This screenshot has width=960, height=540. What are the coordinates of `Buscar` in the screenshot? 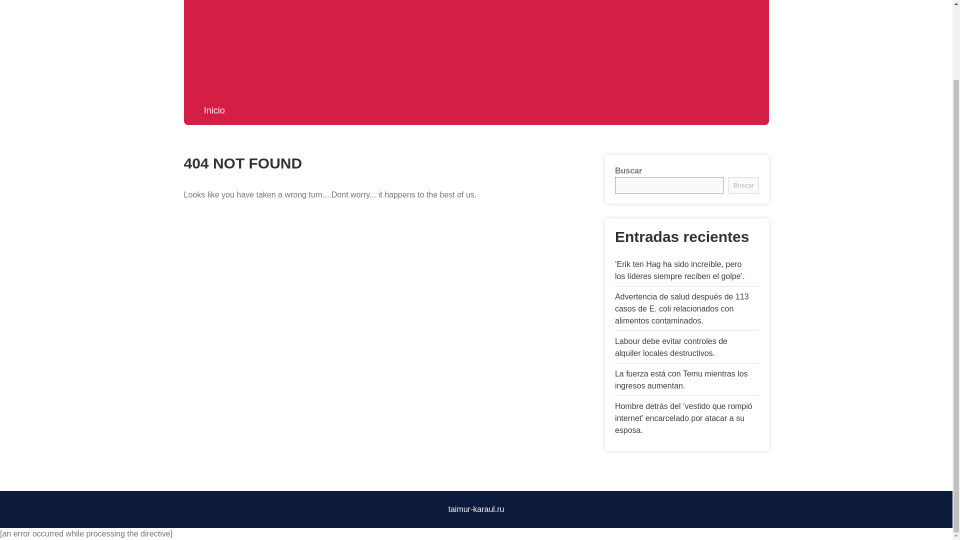 It's located at (743, 185).